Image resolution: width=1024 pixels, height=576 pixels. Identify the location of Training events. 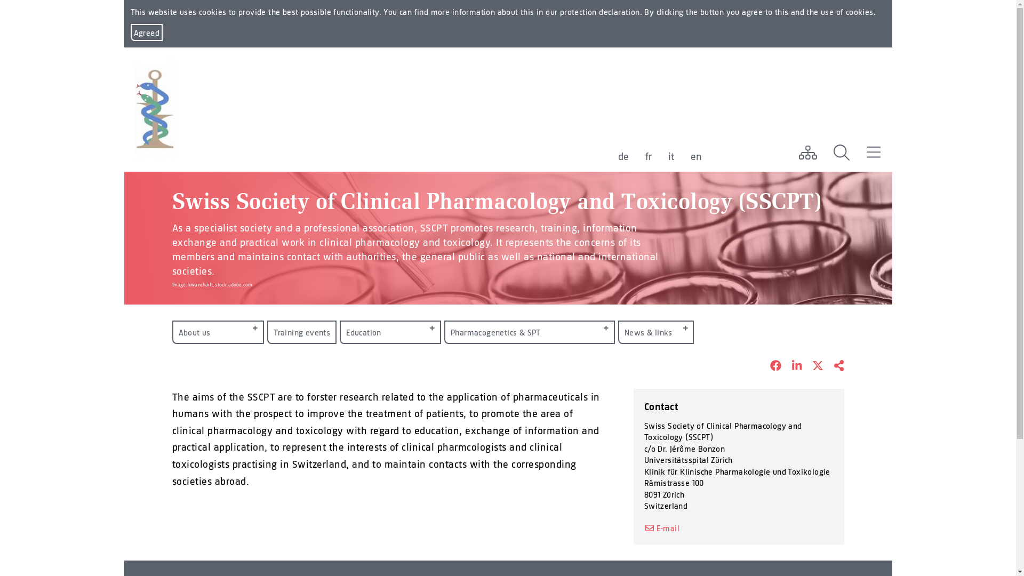
(302, 332).